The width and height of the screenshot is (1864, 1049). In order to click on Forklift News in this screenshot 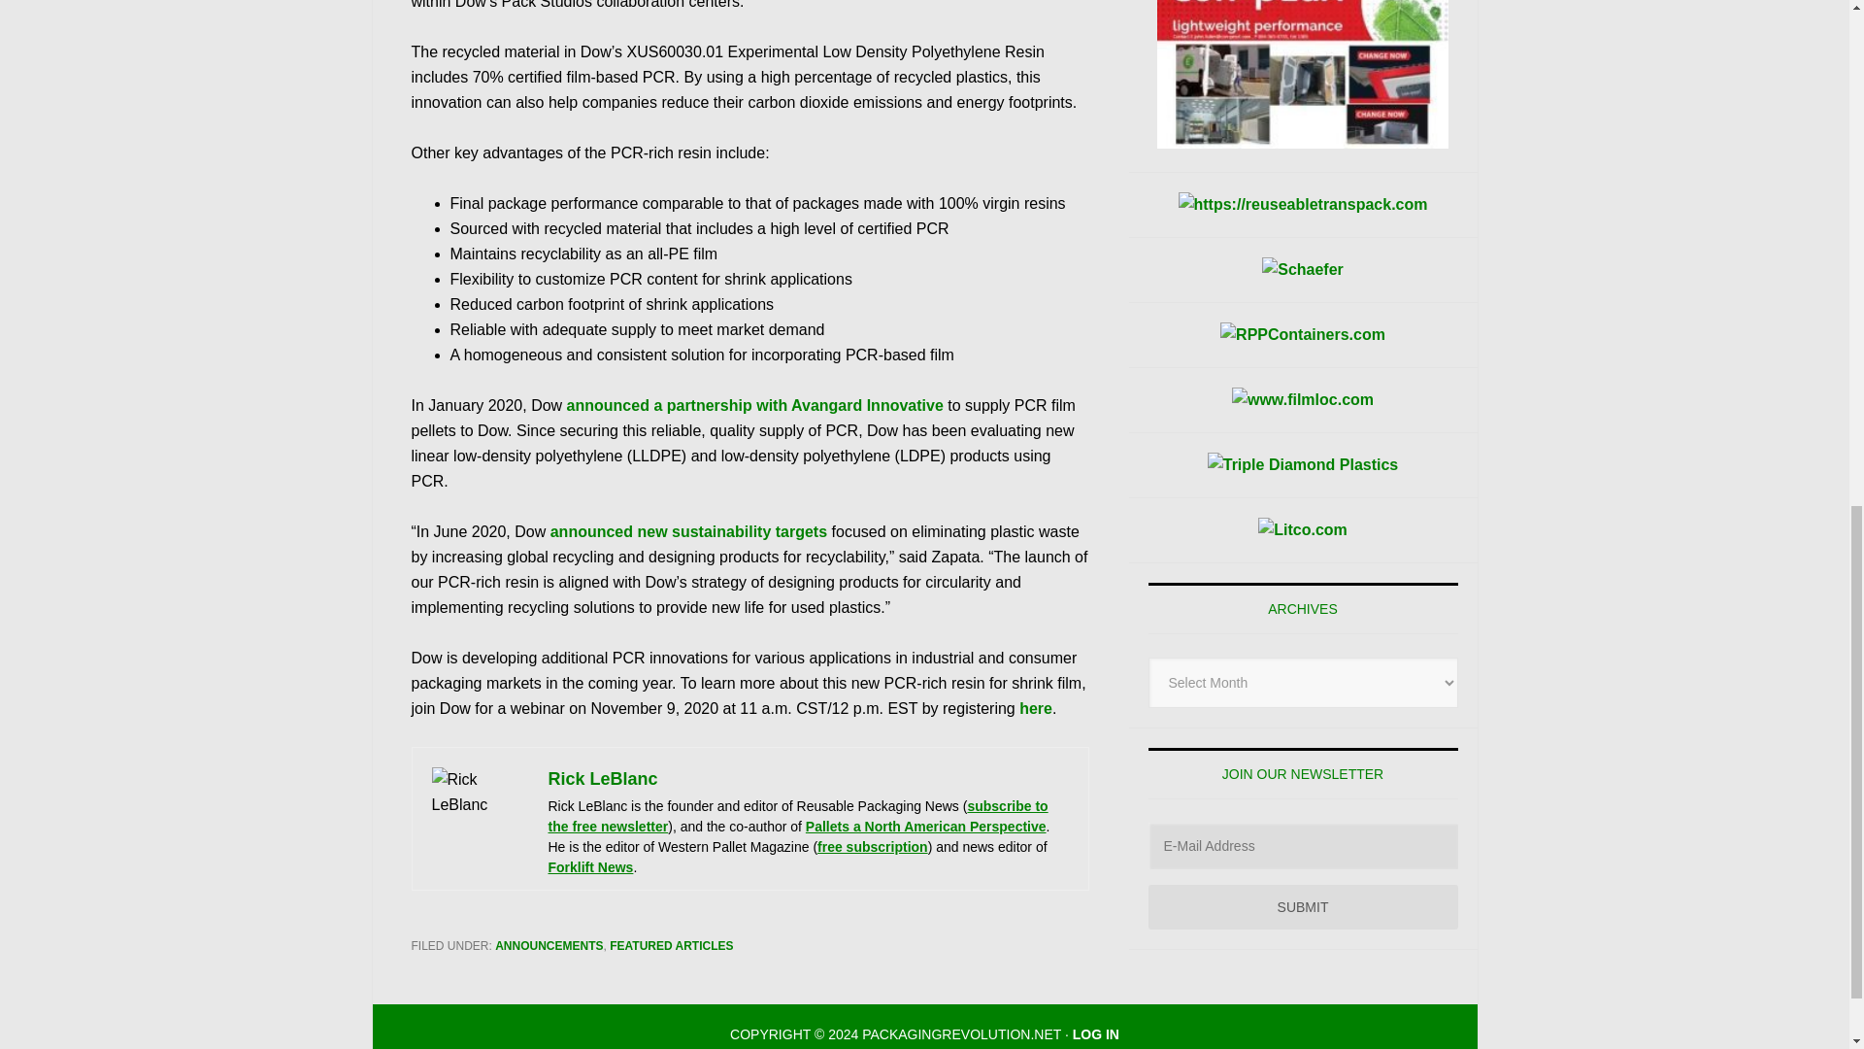, I will do `click(590, 866)`.